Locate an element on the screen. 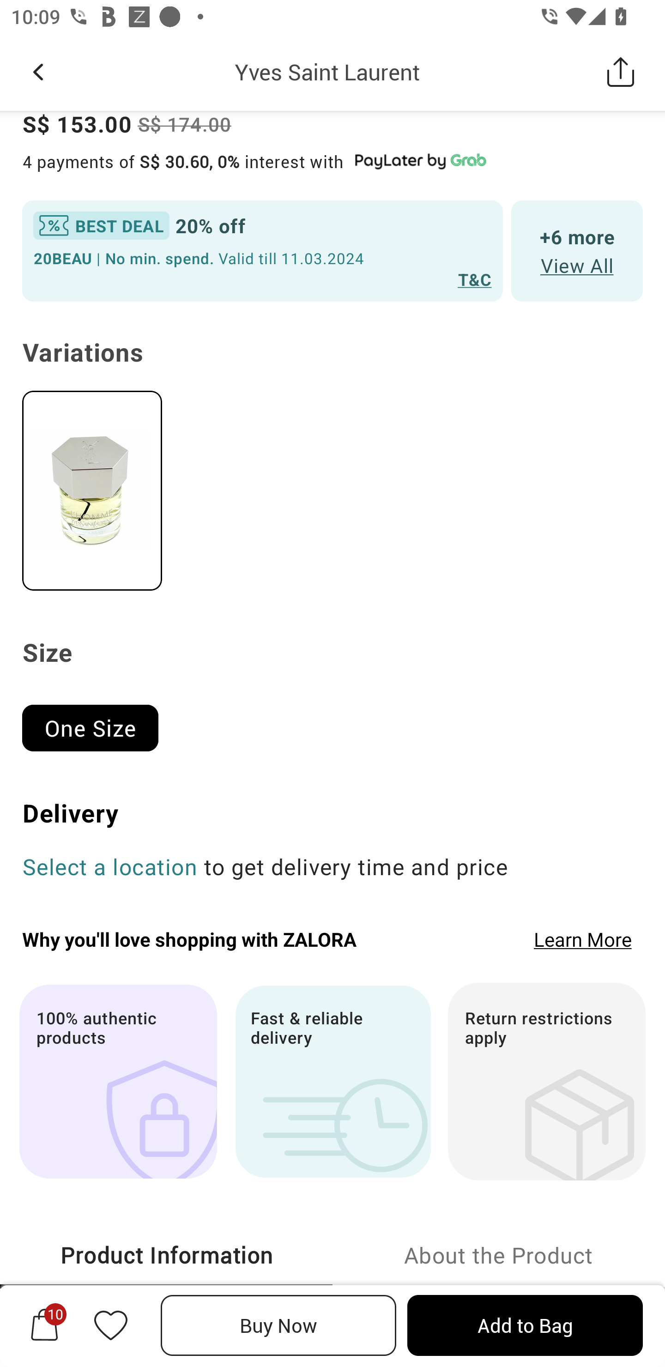  Buy Now is located at coordinates (278, 1325).